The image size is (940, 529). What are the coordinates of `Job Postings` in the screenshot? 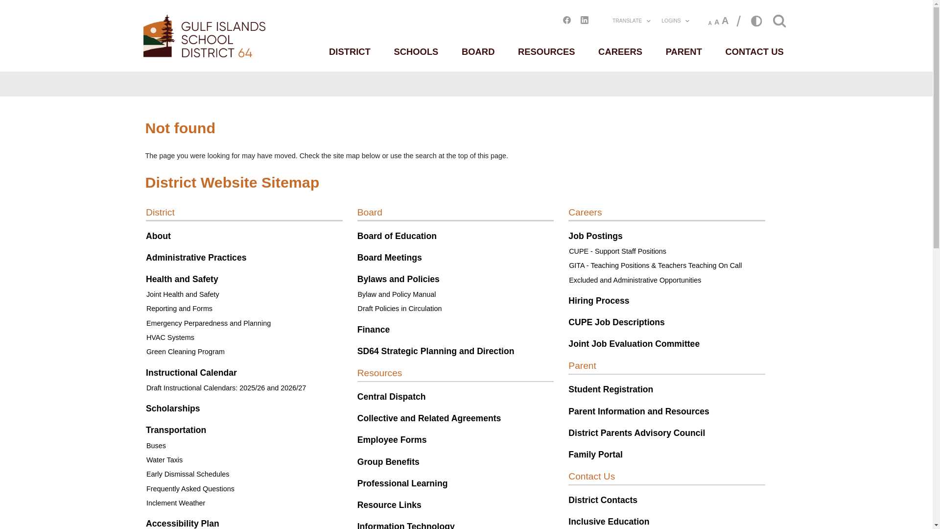 It's located at (745, 295).